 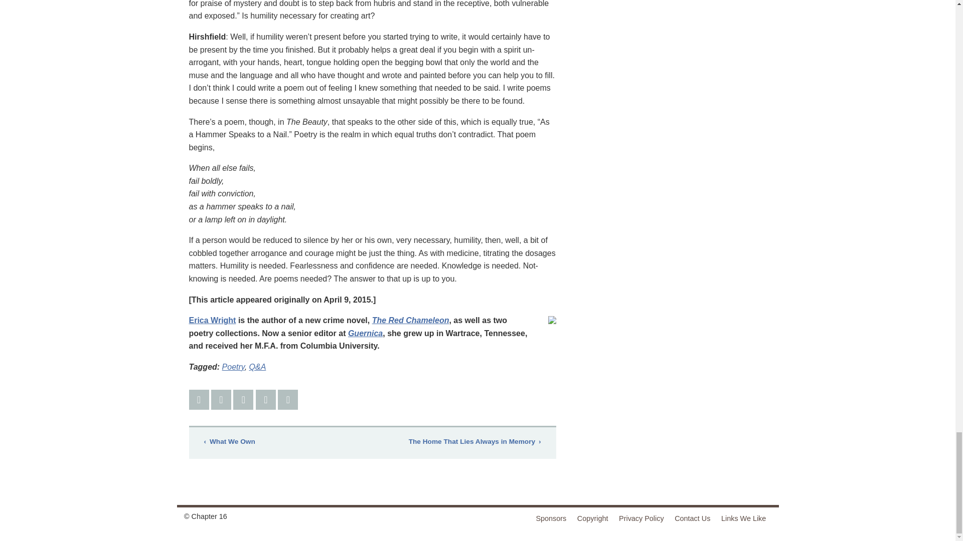 I want to click on Email, so click(x=266, y=399).